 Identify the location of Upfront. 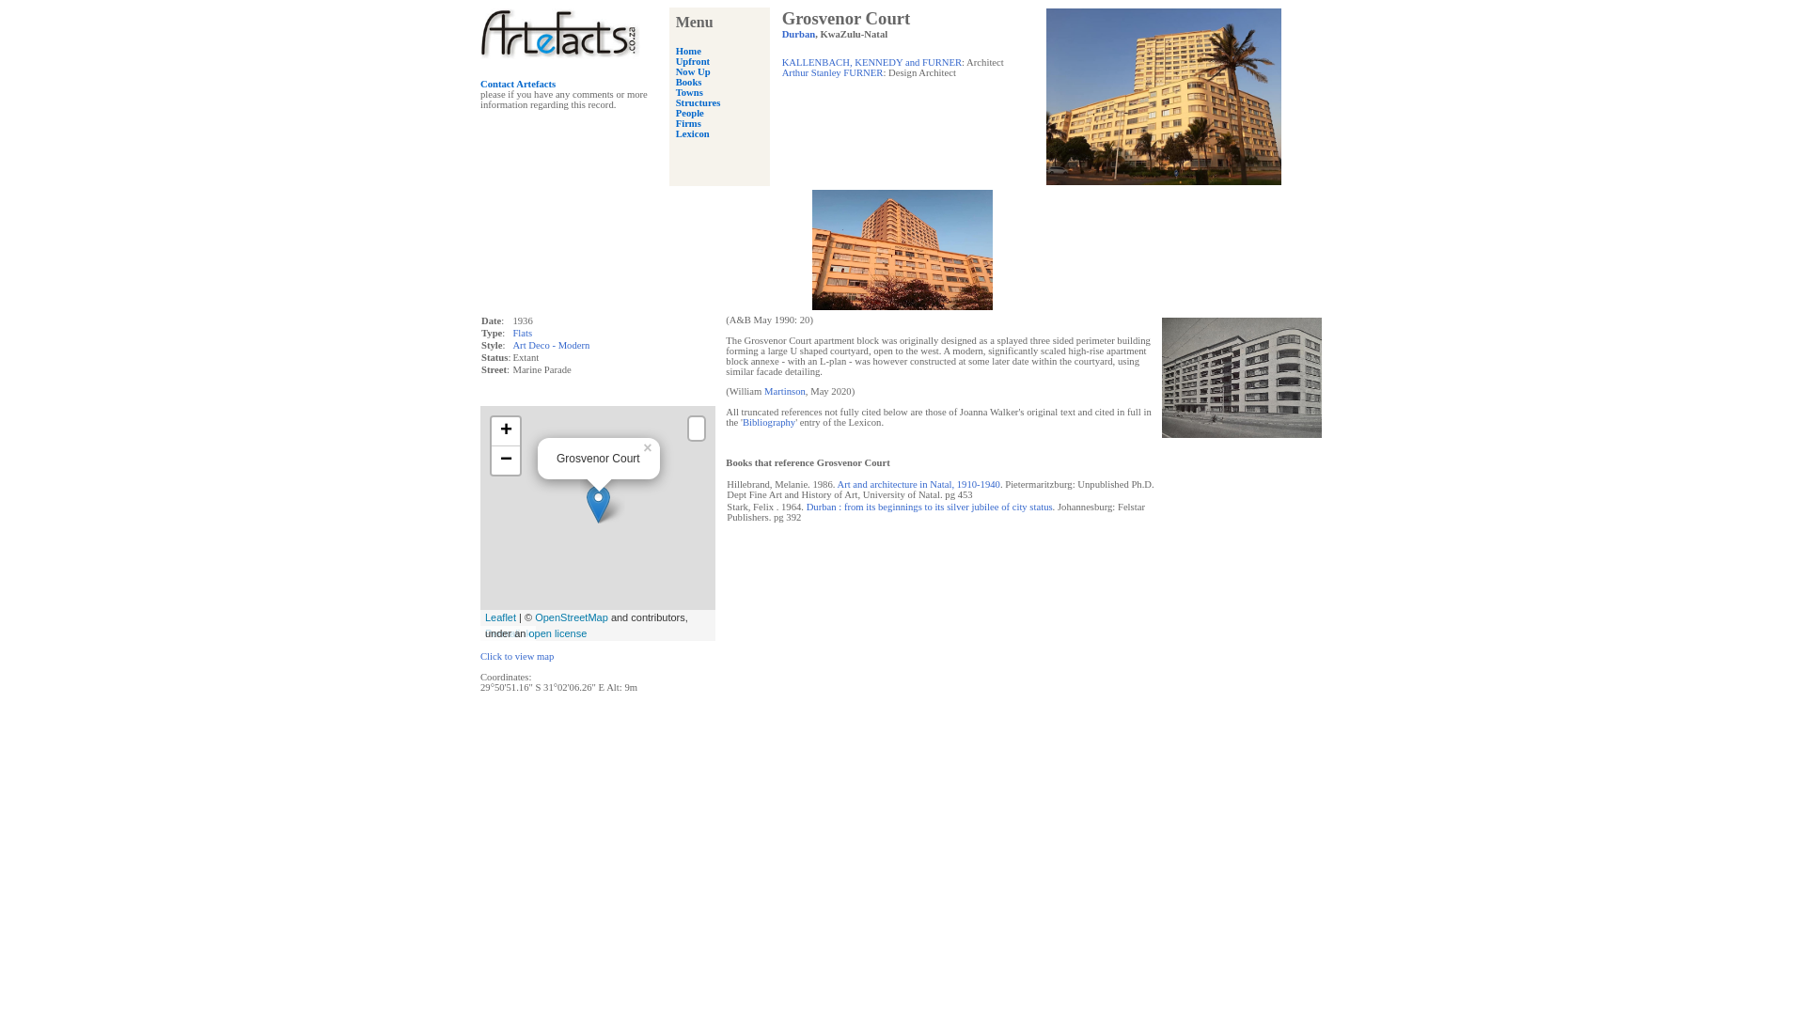
(693, 62).